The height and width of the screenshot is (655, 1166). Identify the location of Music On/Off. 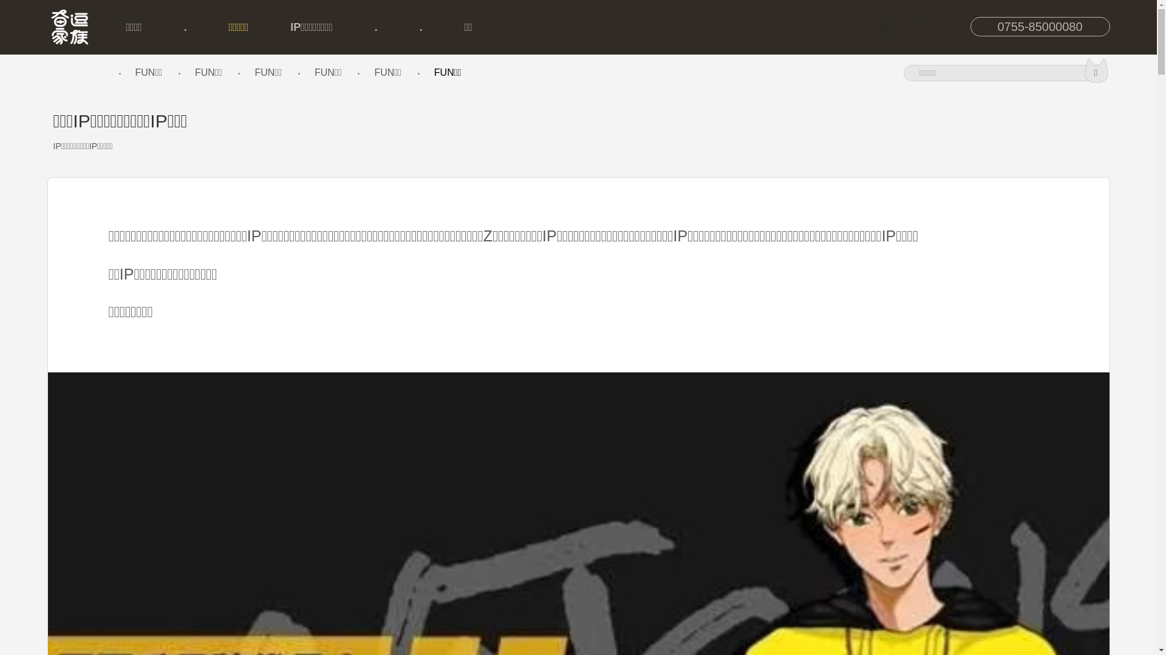
(55, 73).